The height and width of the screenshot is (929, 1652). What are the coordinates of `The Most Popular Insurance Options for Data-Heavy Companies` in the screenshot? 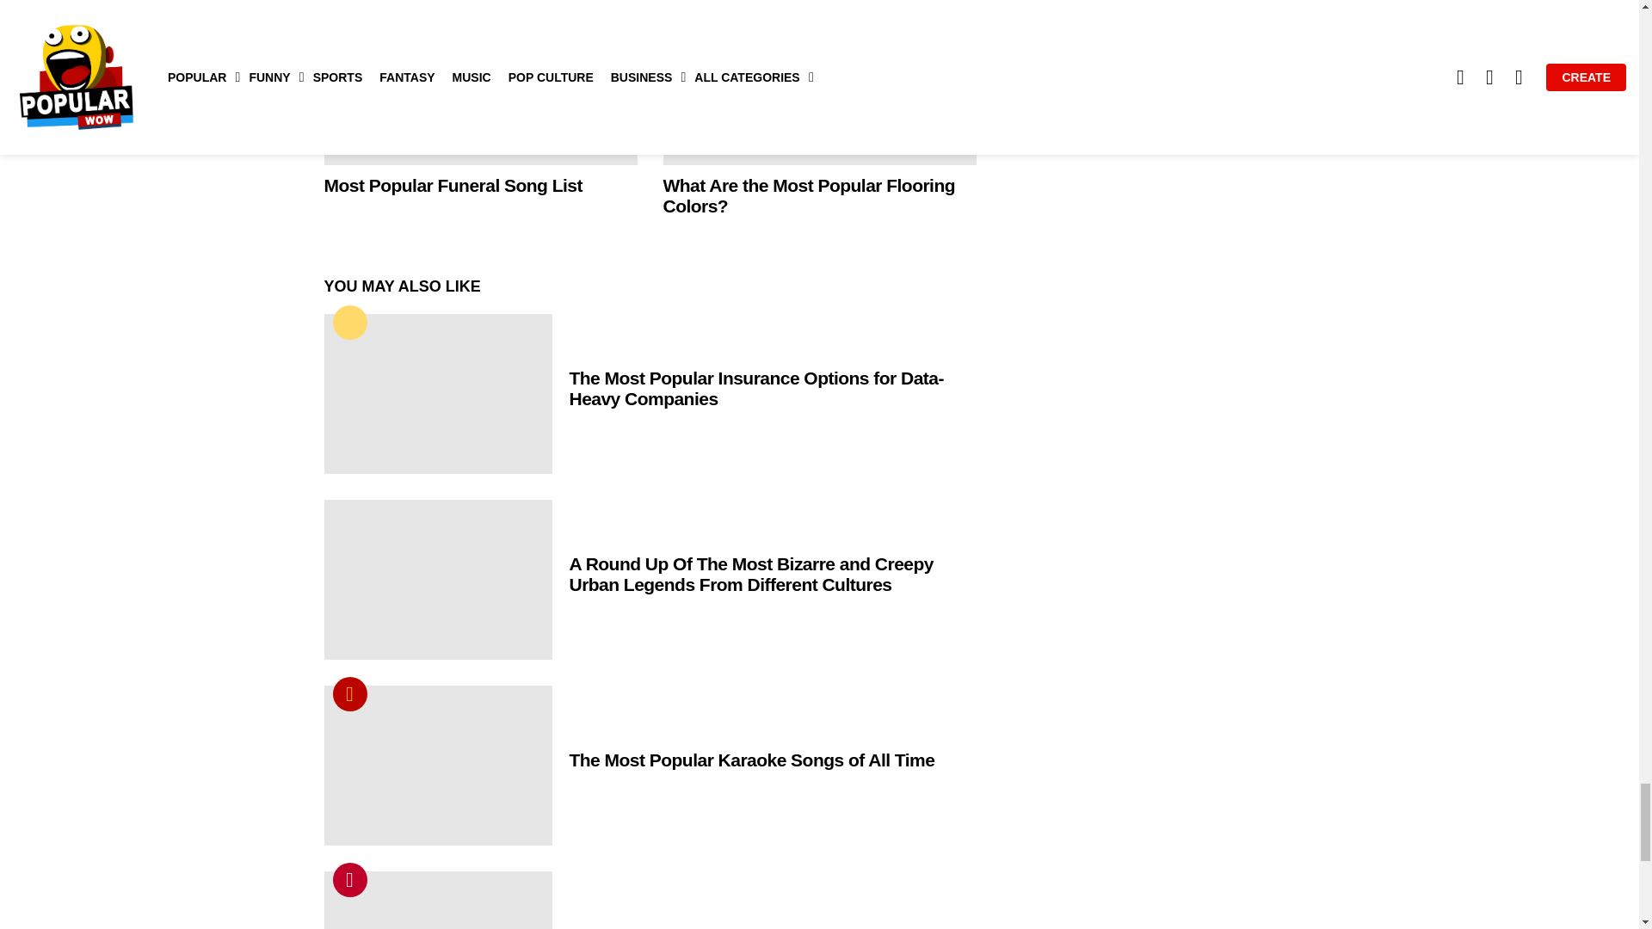 It's located at (437, 394).